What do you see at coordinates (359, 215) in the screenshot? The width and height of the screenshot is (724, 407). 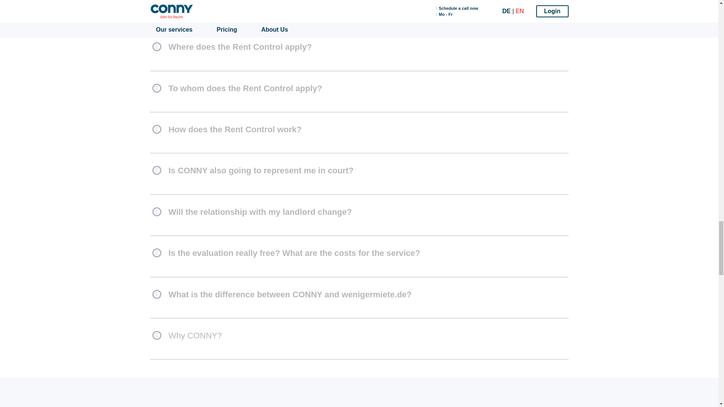 I see `Will the relationship with my landlord change?` at bounding box center [359, 215].